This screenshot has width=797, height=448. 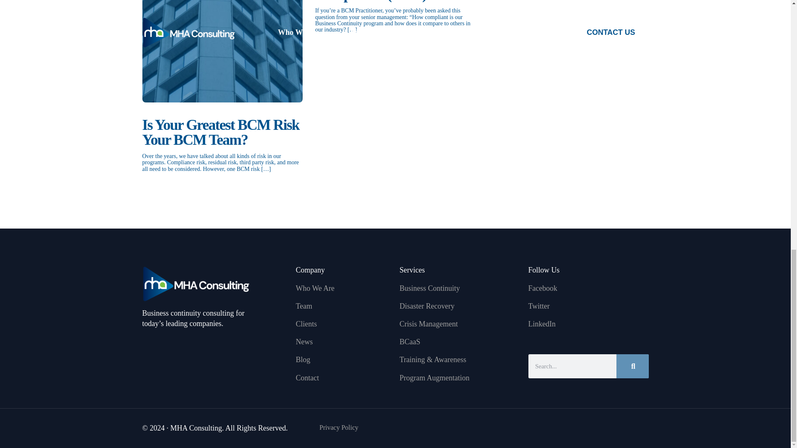 I want to click on Who We Are, so click(x=343, y=288).